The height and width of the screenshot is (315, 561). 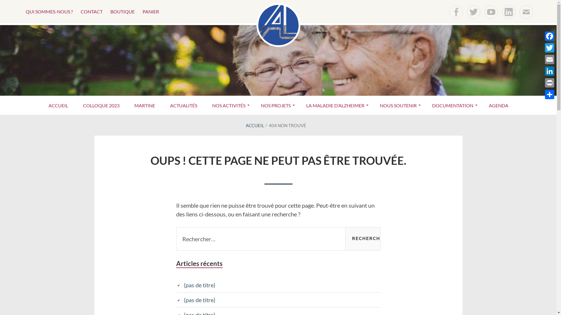 I want to click on PANIER, so click(x=151, y=12).